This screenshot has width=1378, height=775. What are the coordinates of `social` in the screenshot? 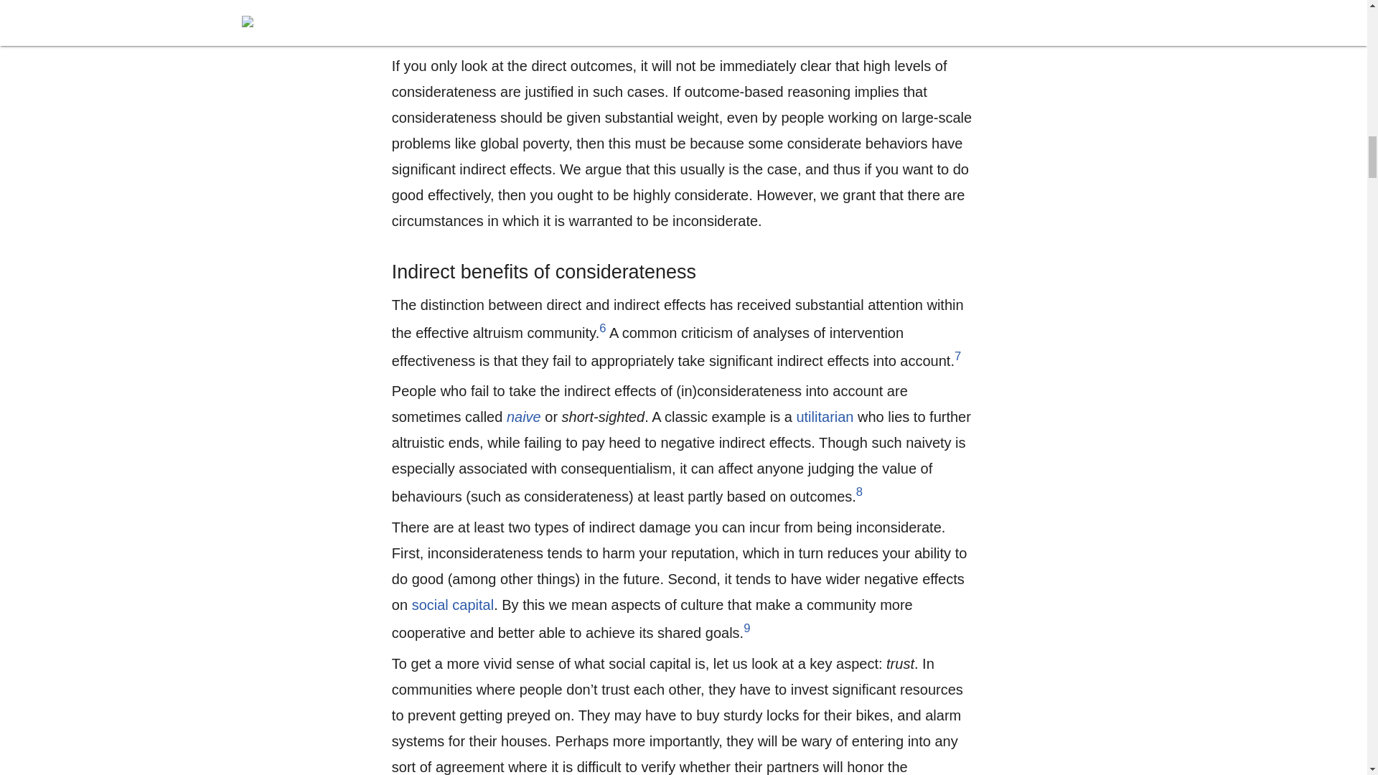 It's located at (431, 604).